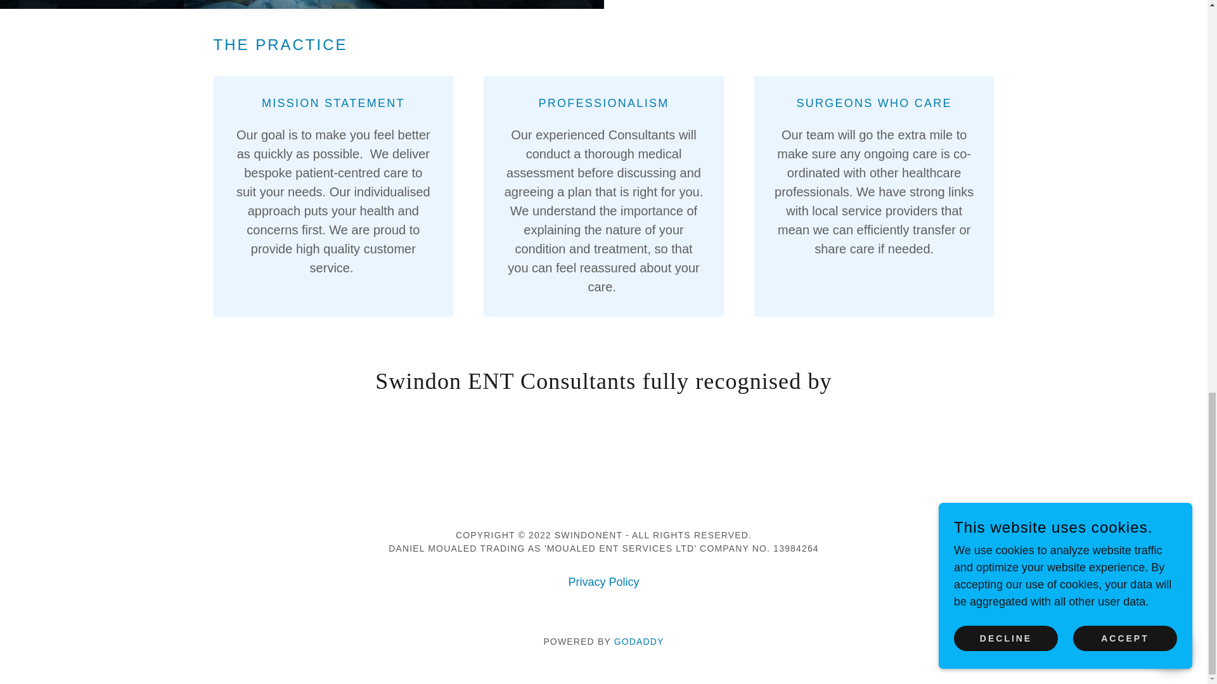  Describe the element at coordinates (639, 641) in the screenshot. I see `GODADDY` at that location.